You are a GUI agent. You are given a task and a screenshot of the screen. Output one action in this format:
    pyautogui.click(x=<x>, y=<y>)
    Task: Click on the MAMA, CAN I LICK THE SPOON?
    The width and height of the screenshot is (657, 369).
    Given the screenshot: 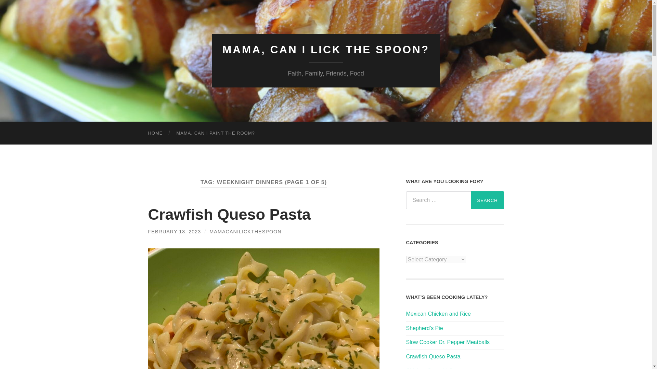 What is the action you would take?
    pyautogui.click(x=326, y=50)
    